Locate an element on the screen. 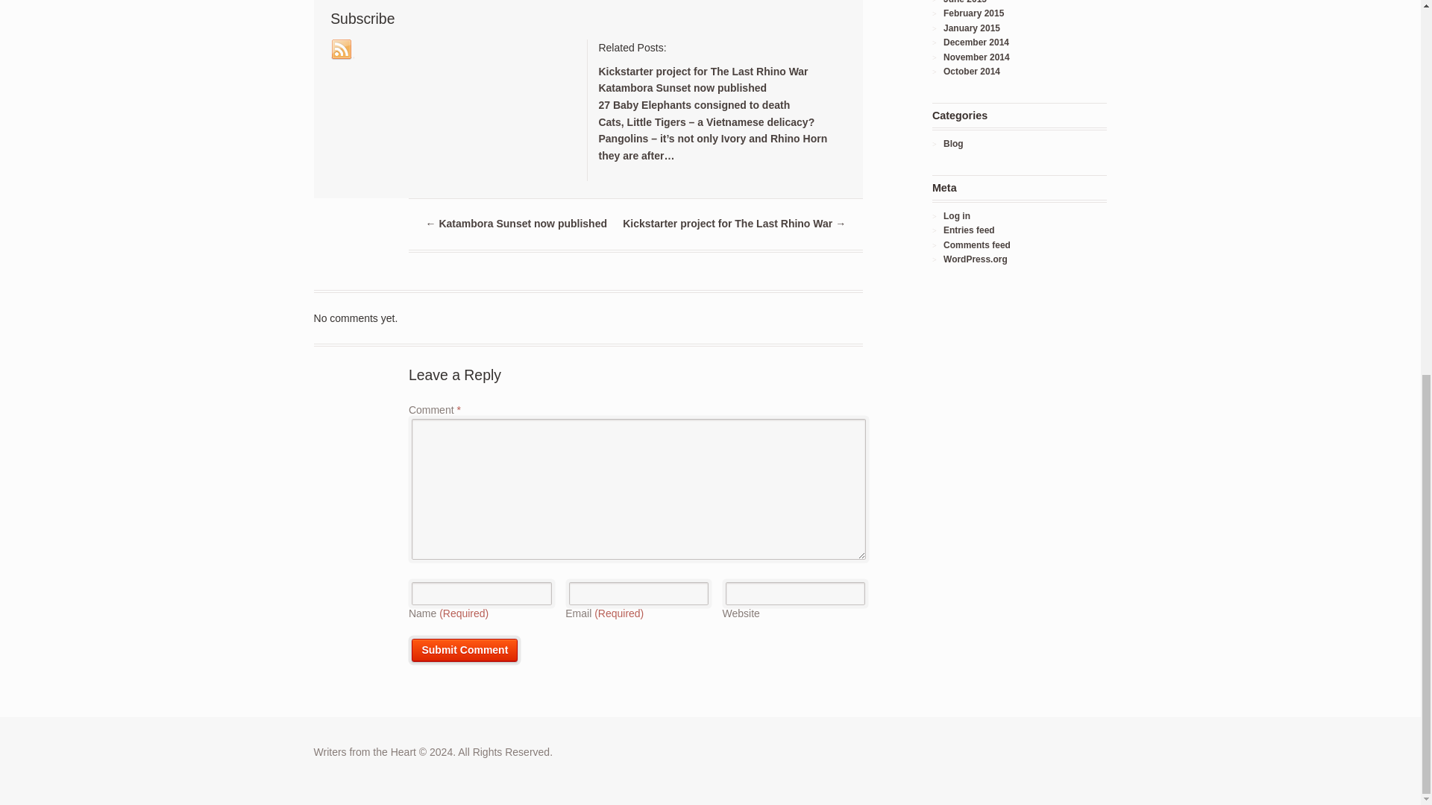 The height and width of the screenshot is (805, 1432). January 2015 is located at coordinates (971, 28).